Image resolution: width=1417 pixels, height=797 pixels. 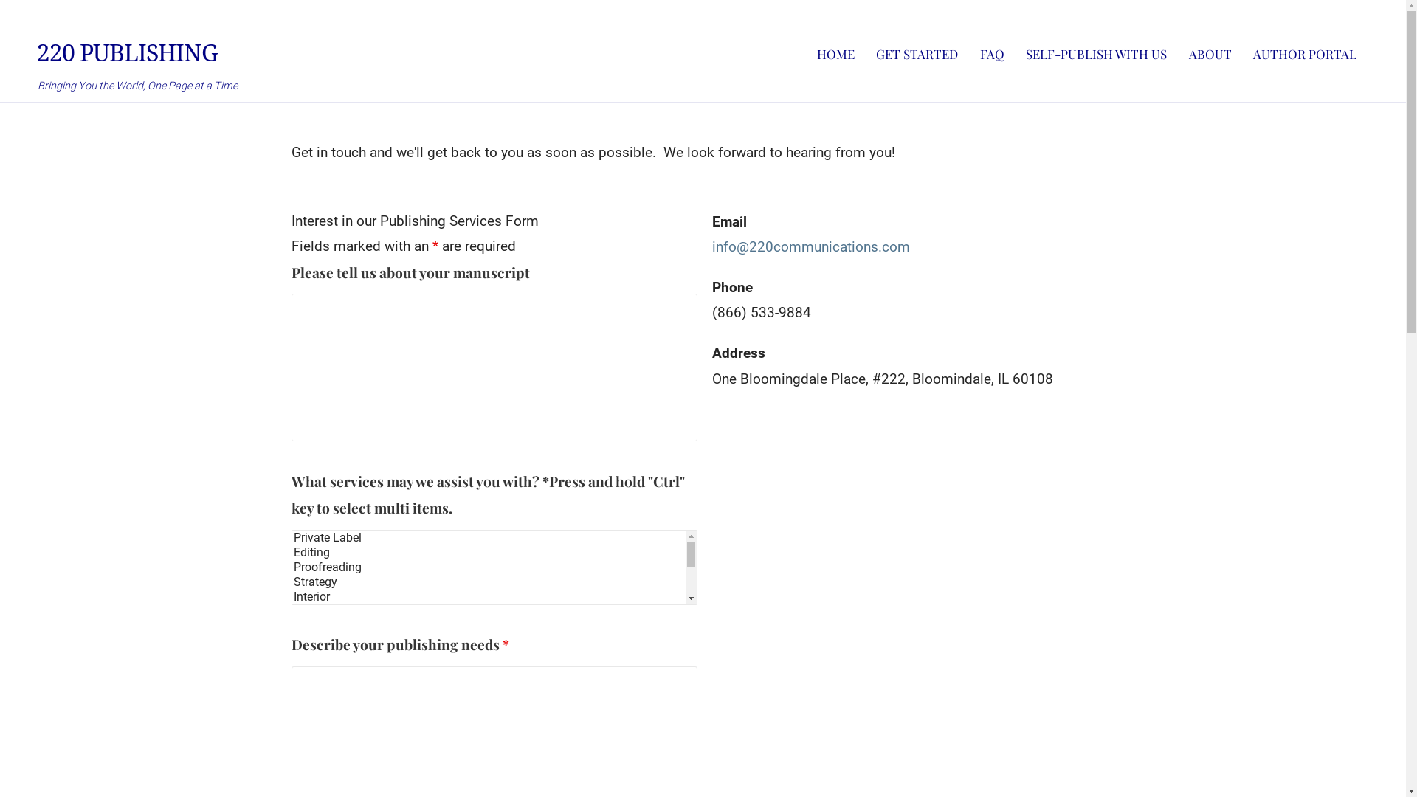 I want to click on ABOUT, so click(x=1210, y=53).